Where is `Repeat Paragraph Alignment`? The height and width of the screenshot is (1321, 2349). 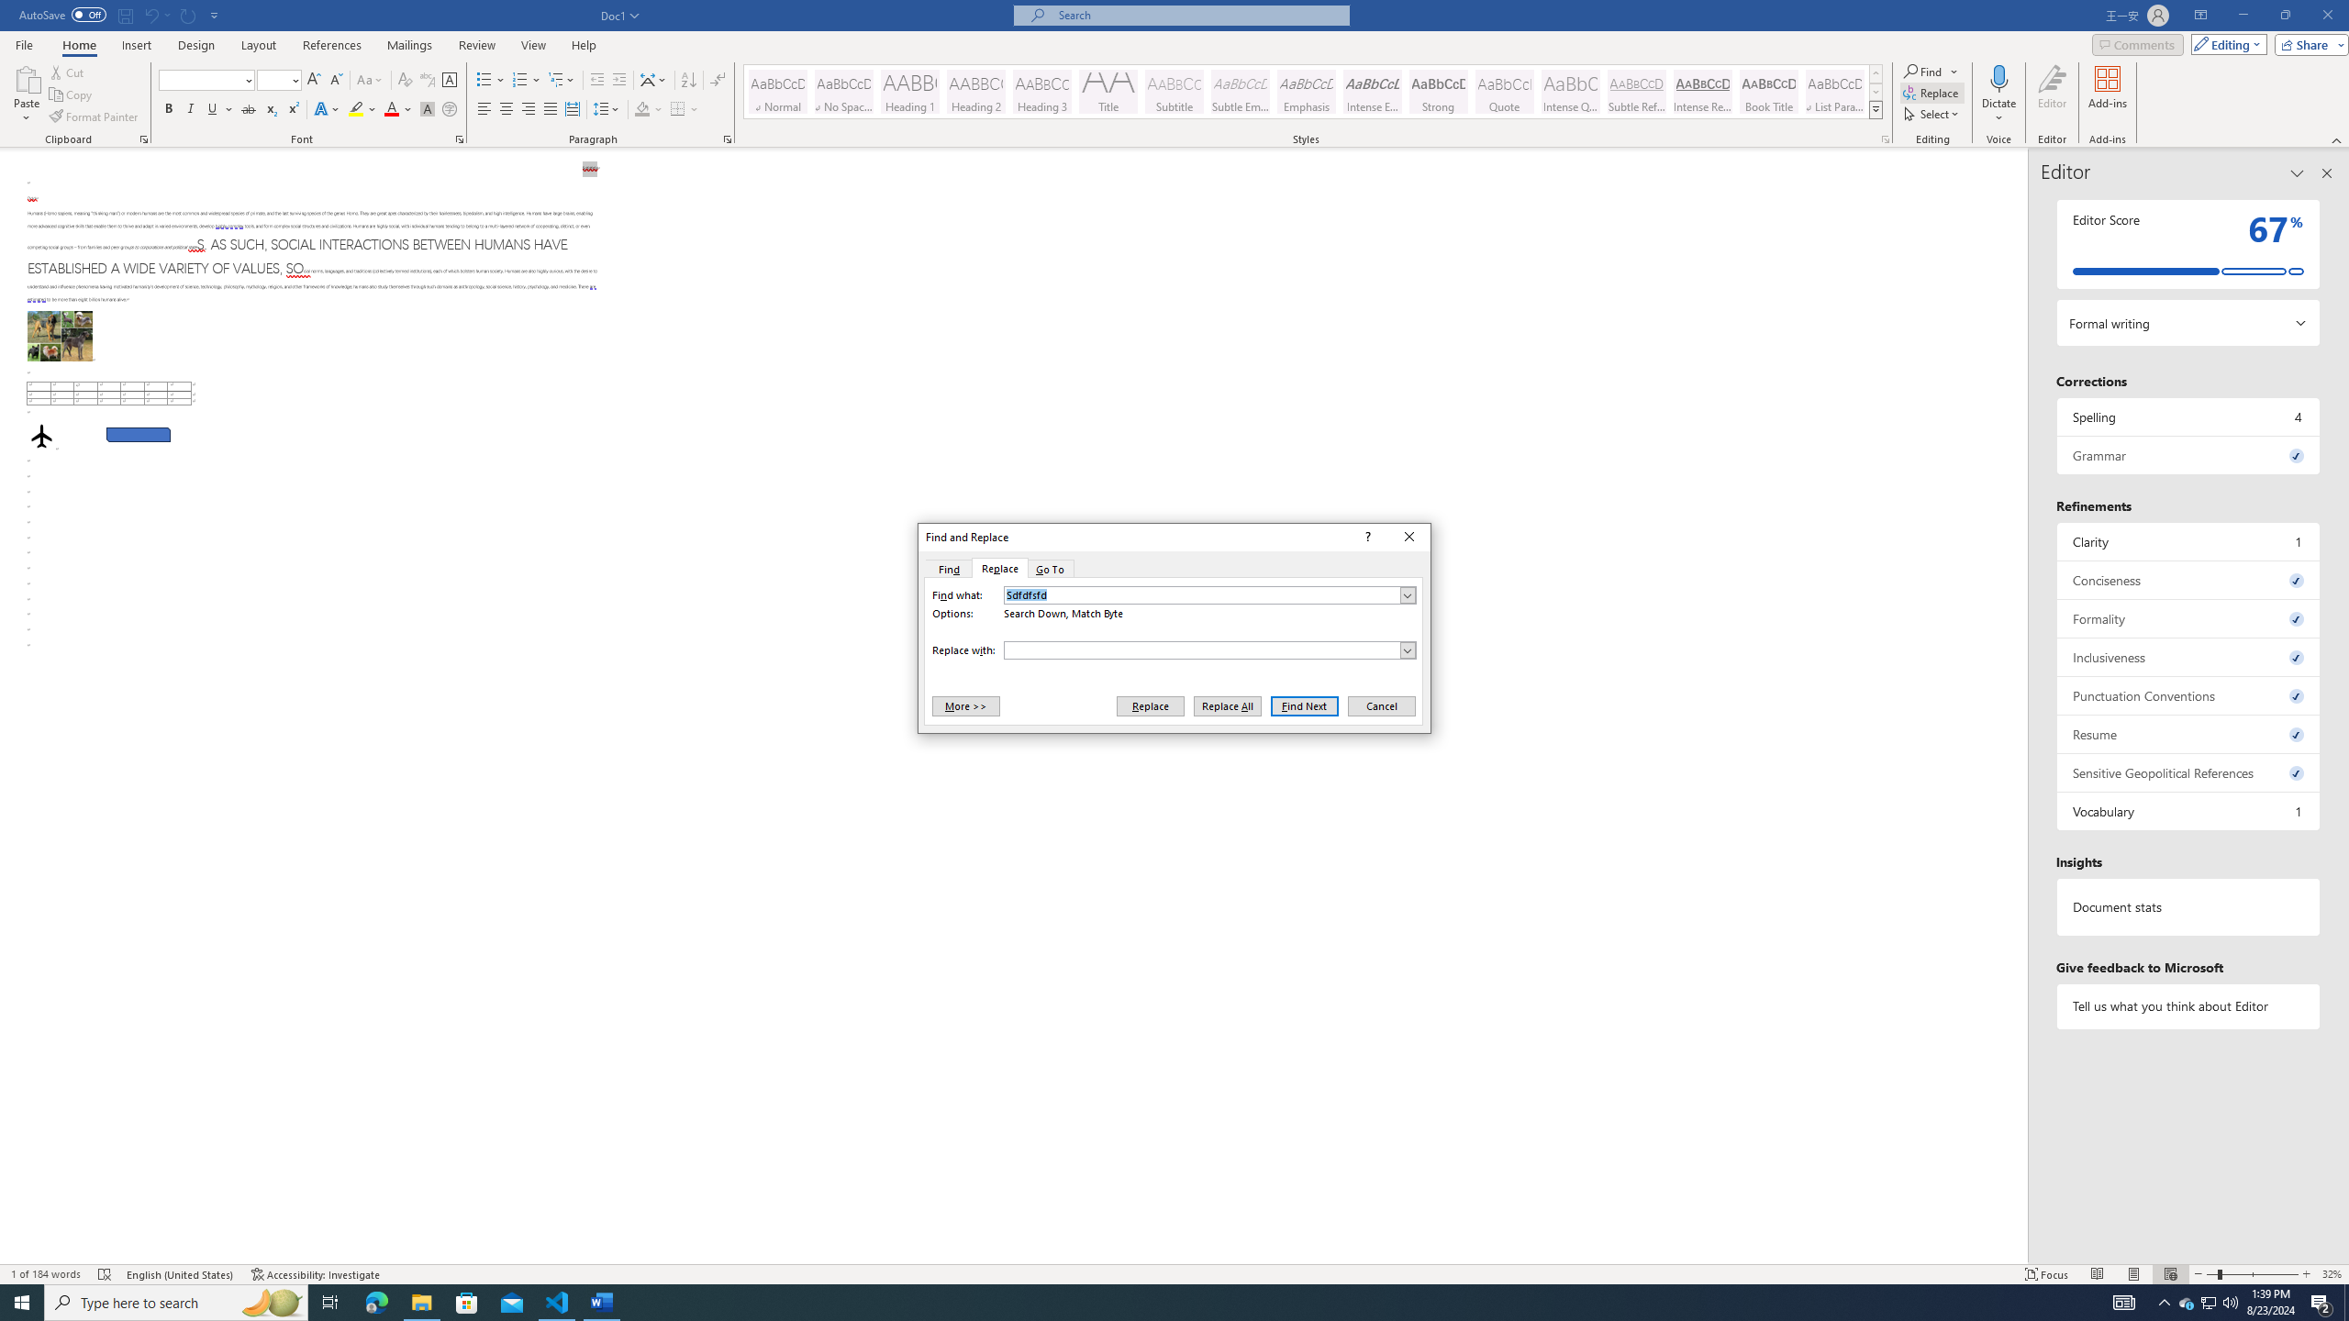 Repeat Paragraph Alignment is located at coordinates (189, 15).